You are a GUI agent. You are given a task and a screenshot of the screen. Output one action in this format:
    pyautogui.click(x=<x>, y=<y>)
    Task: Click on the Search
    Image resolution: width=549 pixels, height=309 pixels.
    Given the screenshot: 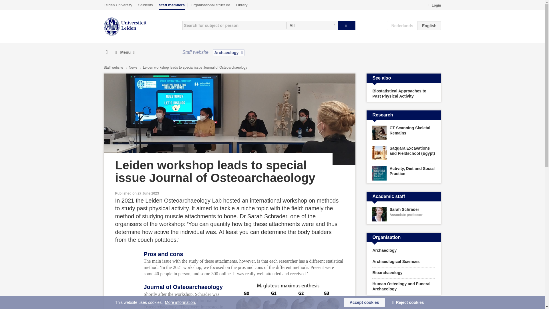 What is the action you would take?
    pyautogui.click(x=347, y=25)
    